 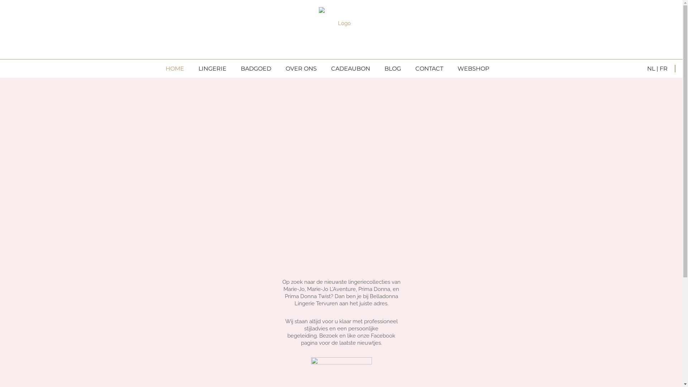 I want to click on FR, so click(x=664, y=69).